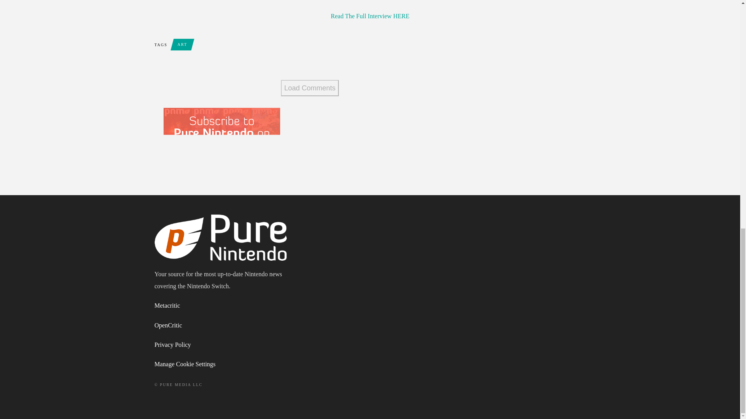 The height and width of the screenshot is (419, 746). What do you see at coordinates (182, 44) in the screenshot?
I see `ART` at bounding box center [182, 44].